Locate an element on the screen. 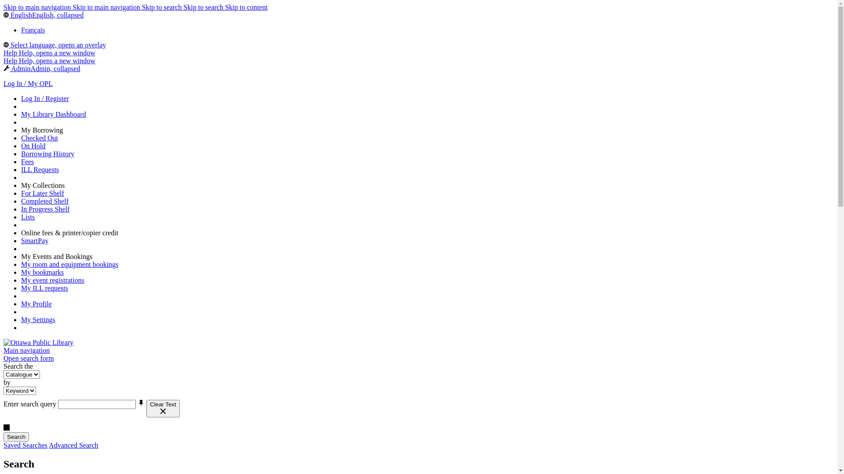 The height and width of the screenshot is (474, 844). Borrowing History is located at coordinates (47, 154).